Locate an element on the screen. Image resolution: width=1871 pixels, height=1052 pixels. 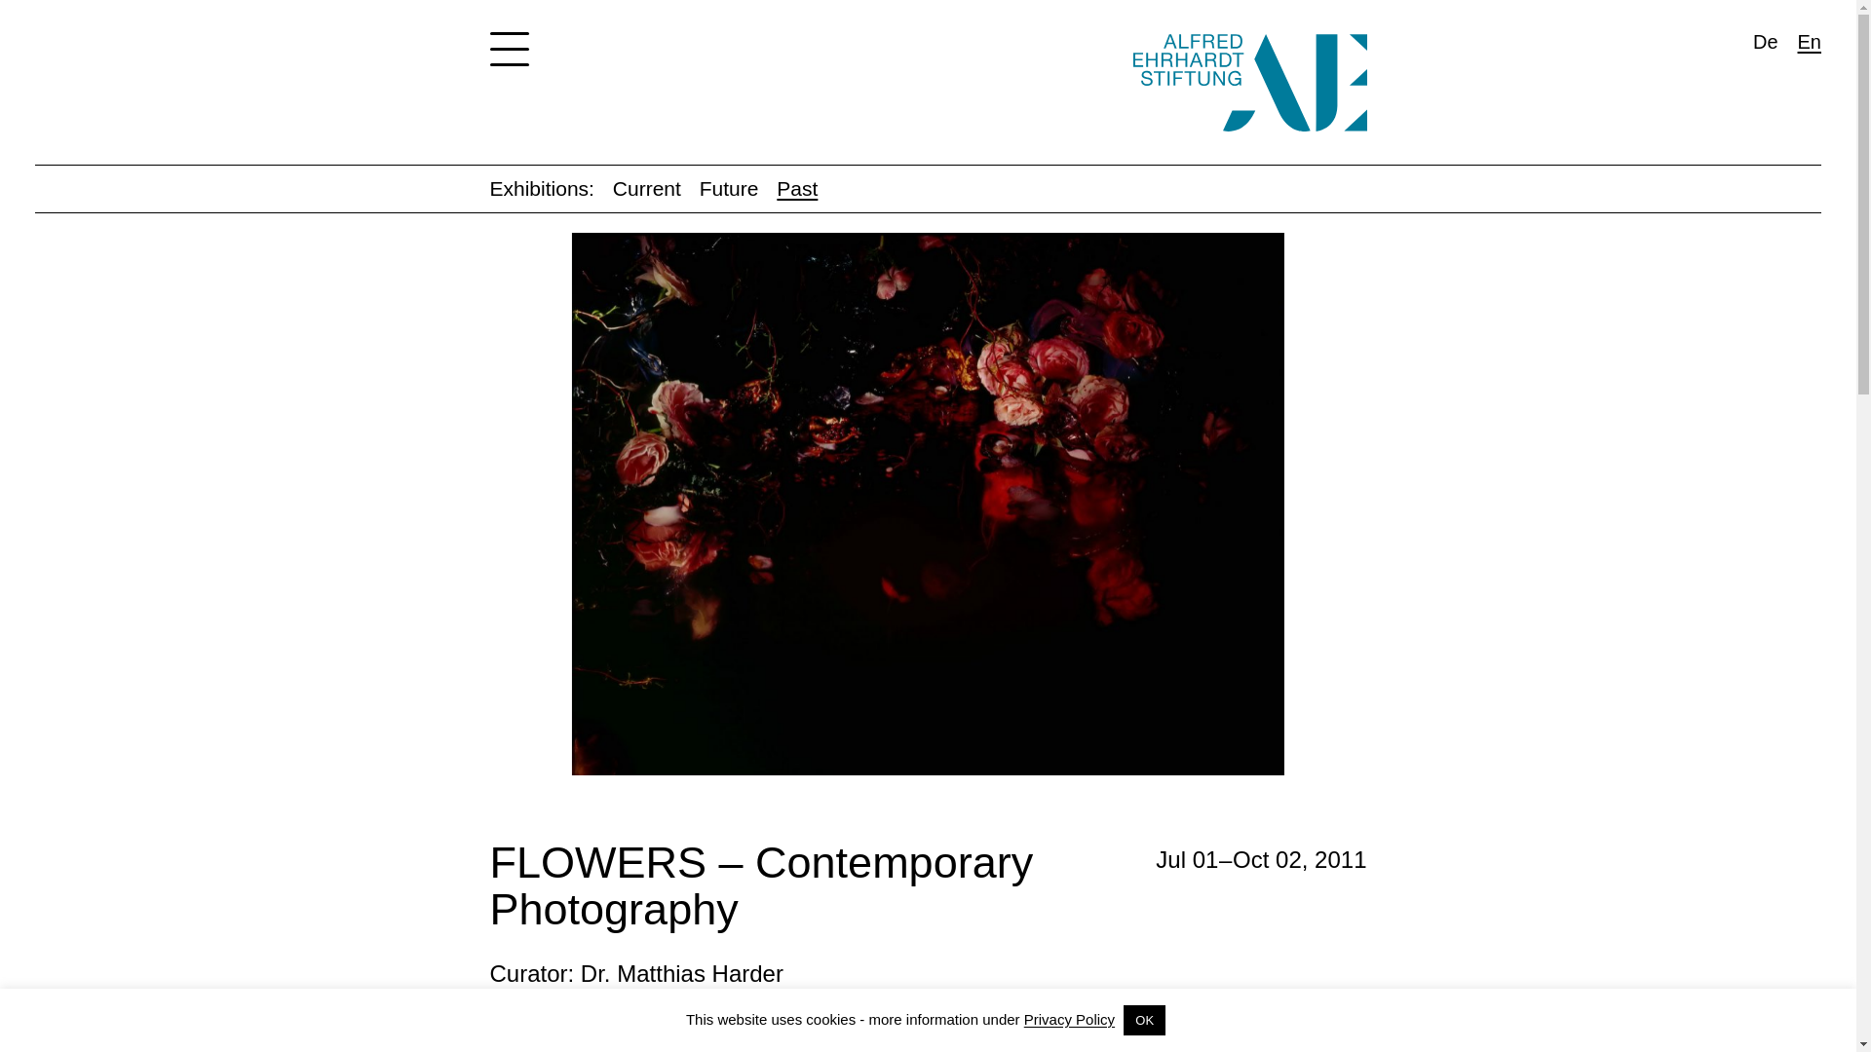
De is located at coordinates (1756, 41).